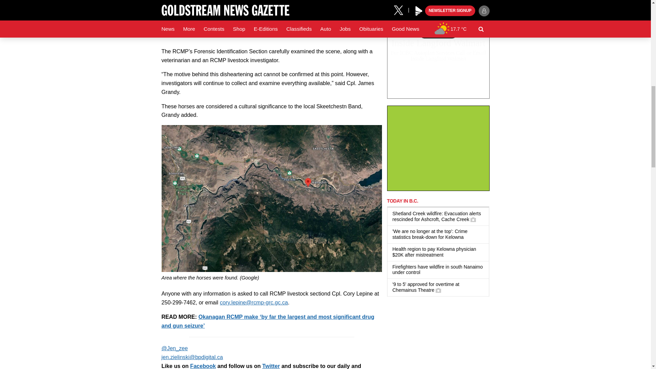 The image size is (656, 369). Describe the element at coordinates (438, 290) in the screenshot. I see `Has a gallery` at that location.